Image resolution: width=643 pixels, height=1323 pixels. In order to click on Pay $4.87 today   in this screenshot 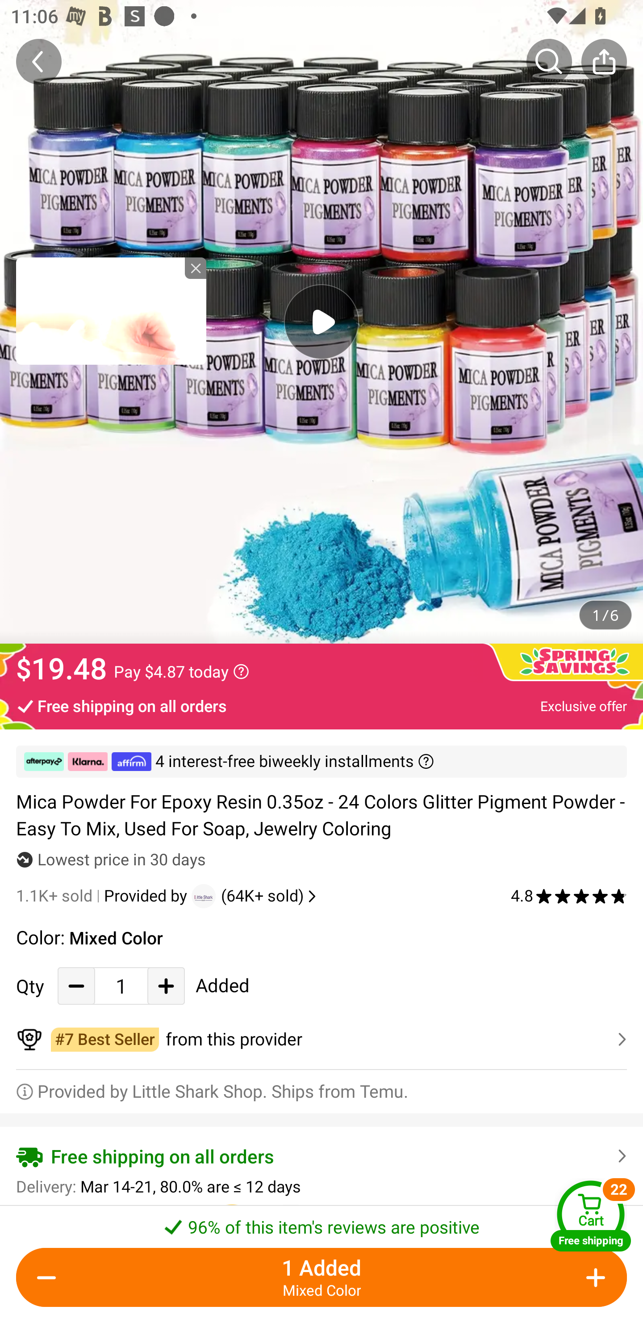, I will do `click(181, 671)`.